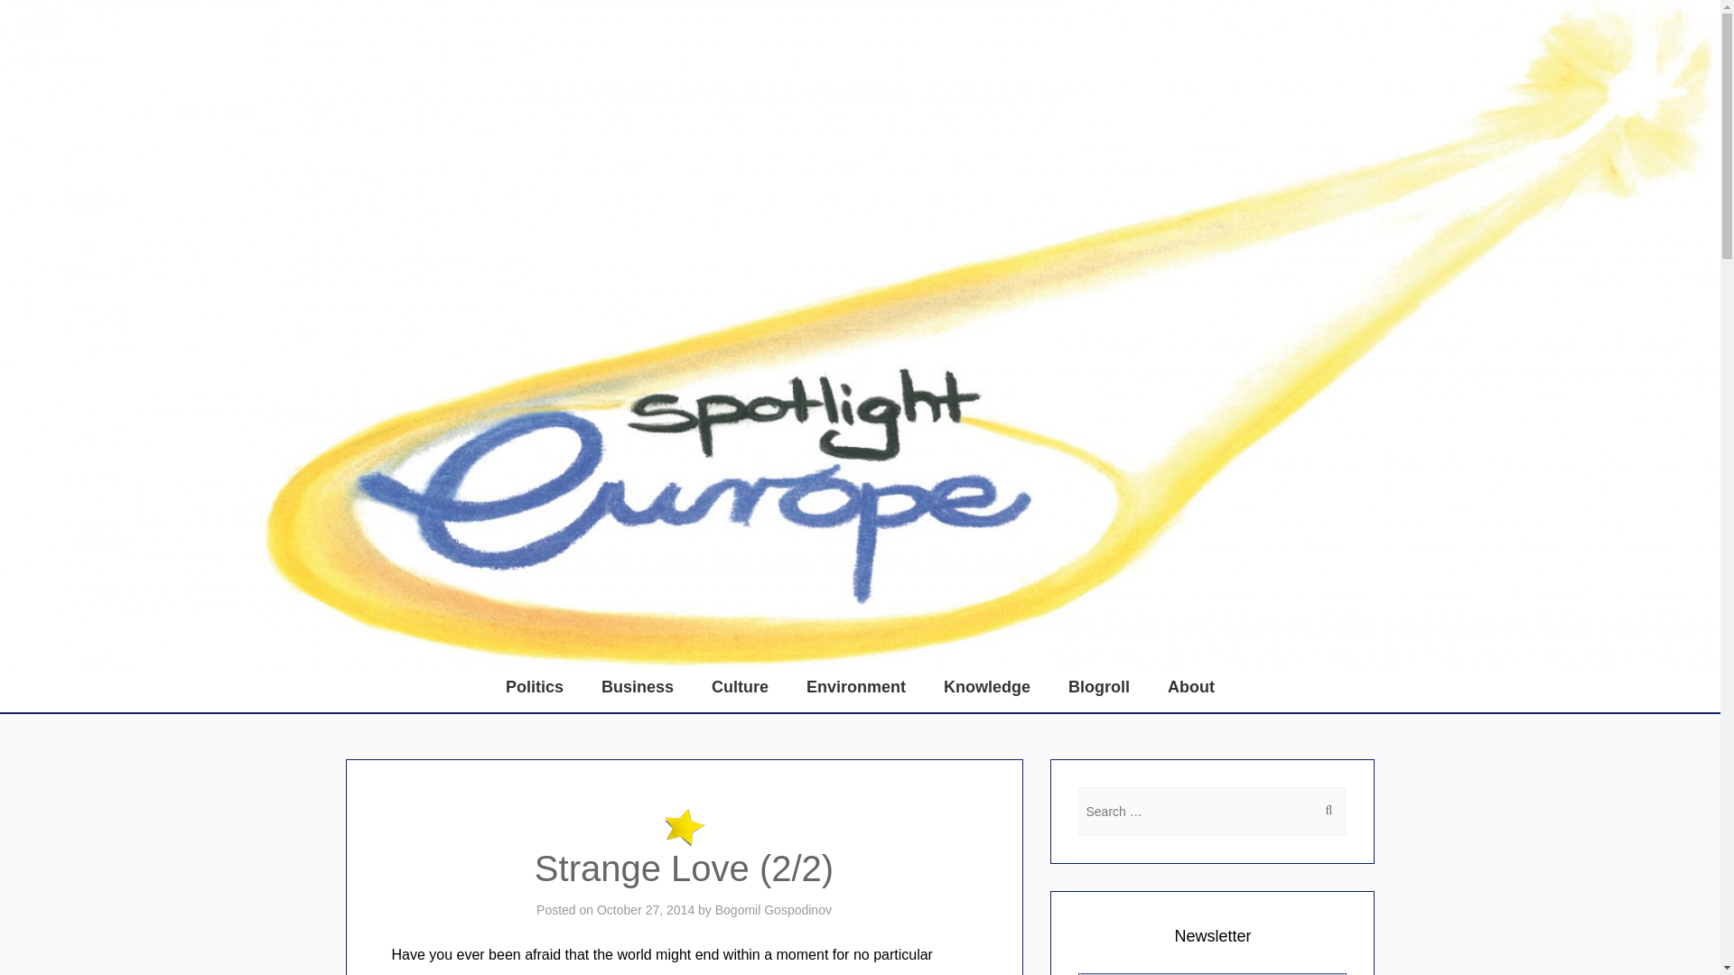  Describe the element at coordinates (856, 686) in the screenshot. I see `Environment` at that location.